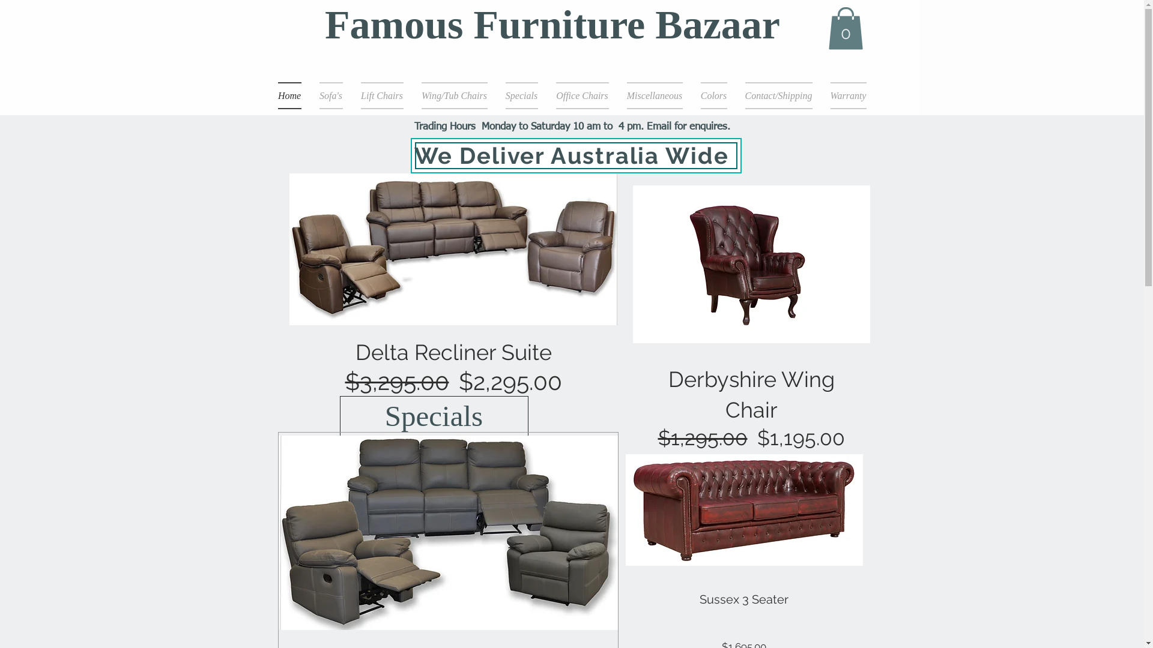 The width and height of the screenshot is (1153, 648). I want to click on Miscellaneous, so click(655, 96).